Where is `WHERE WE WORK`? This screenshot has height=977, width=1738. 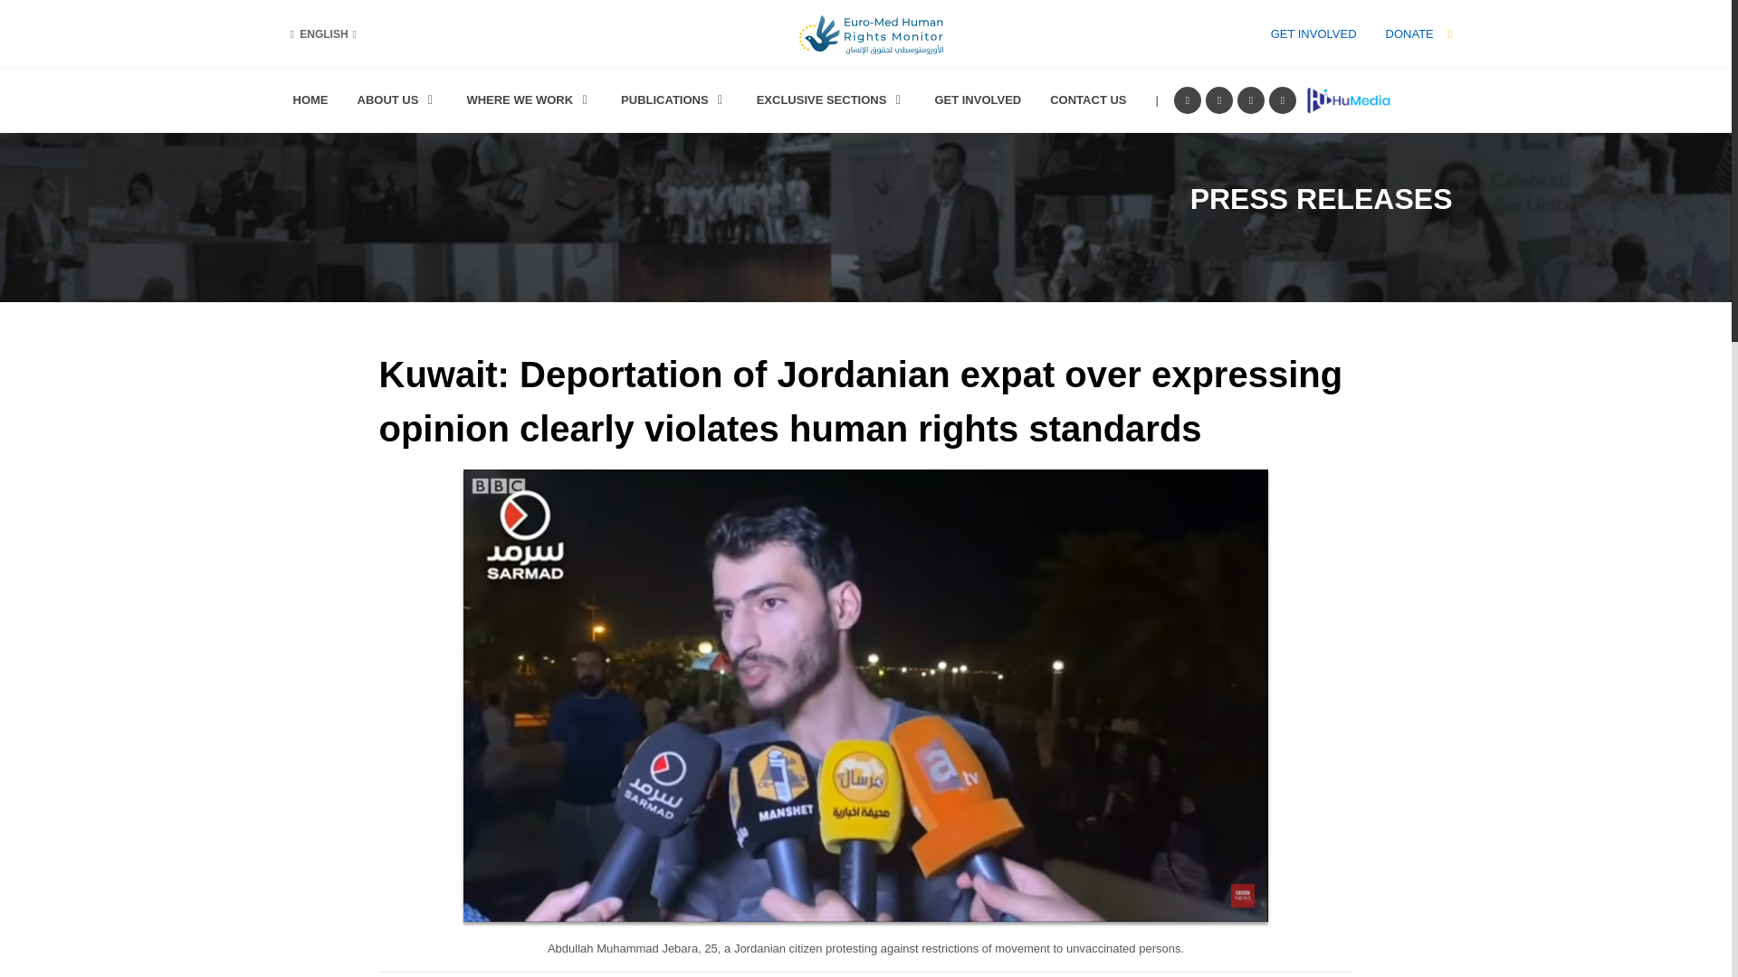
WHERE WE WORK is located at coordinates (529, 100).